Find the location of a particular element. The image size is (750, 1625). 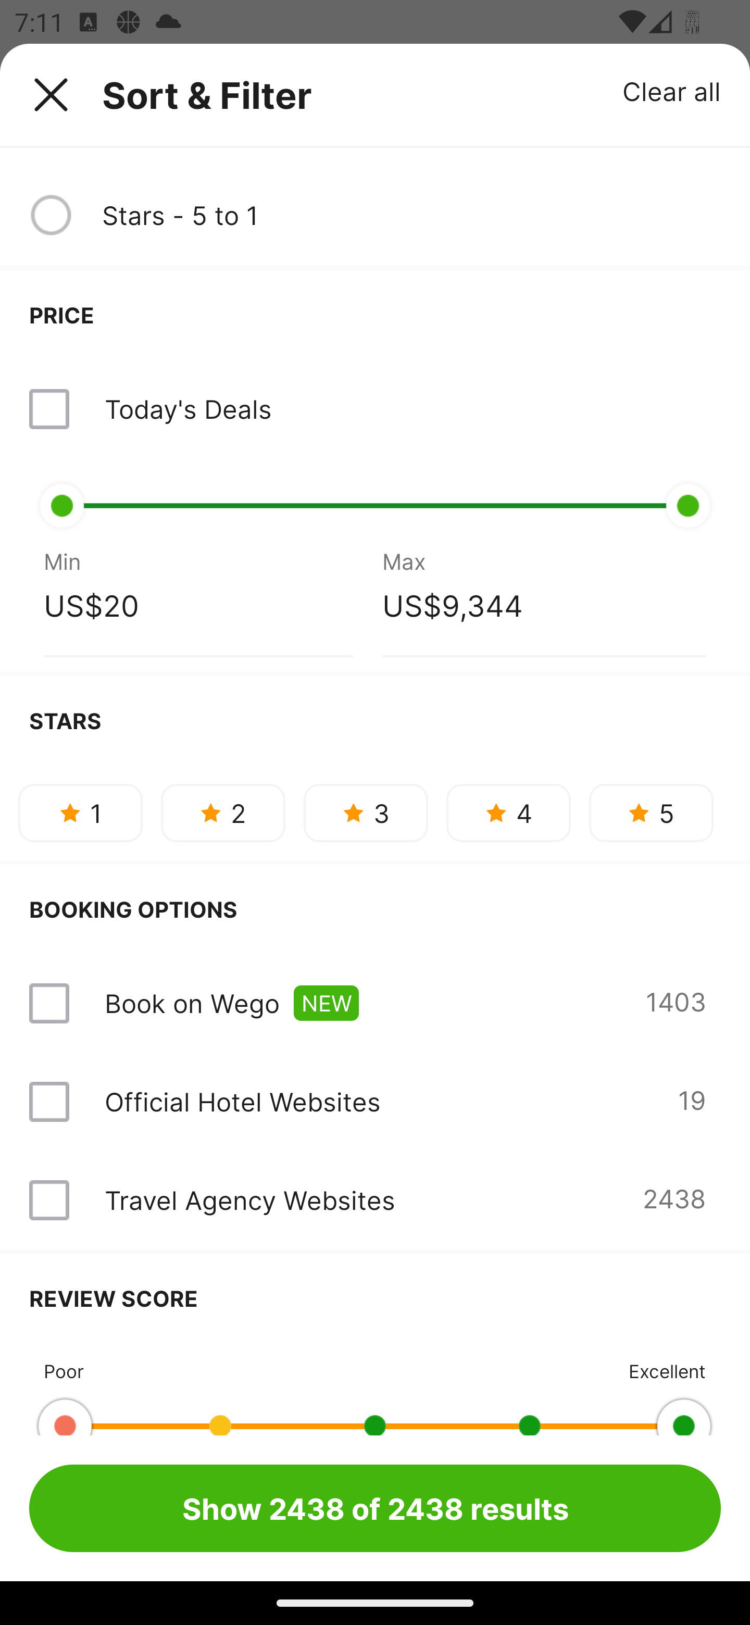

Book on Wego NEW 1403 is located at coordinates (375, 1003).